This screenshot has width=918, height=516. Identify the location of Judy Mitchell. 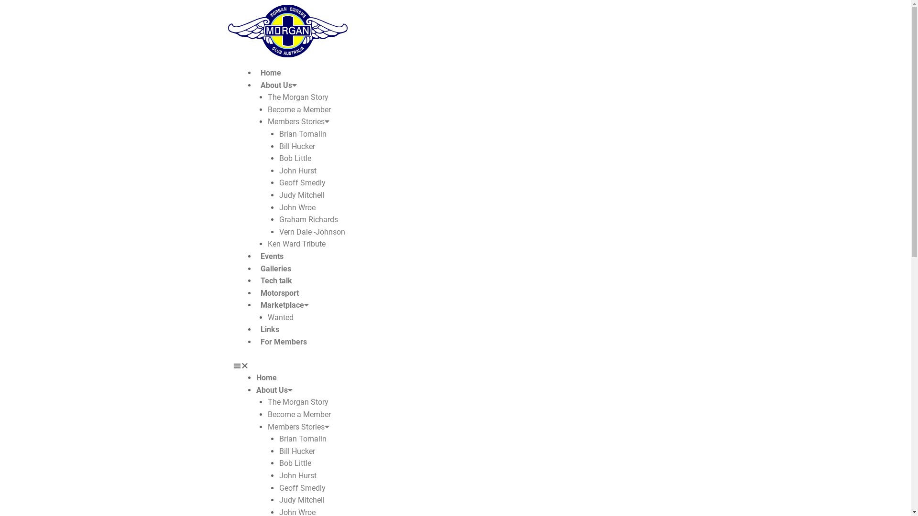
(302, 195).